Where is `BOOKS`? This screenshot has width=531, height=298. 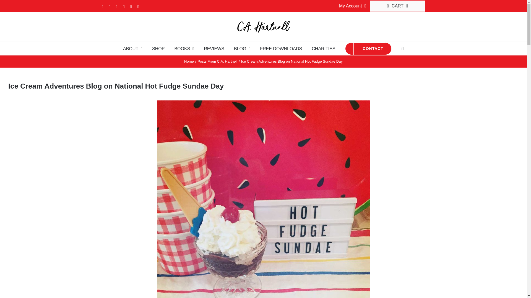 BOOKS is located at coordinates (184, 48).